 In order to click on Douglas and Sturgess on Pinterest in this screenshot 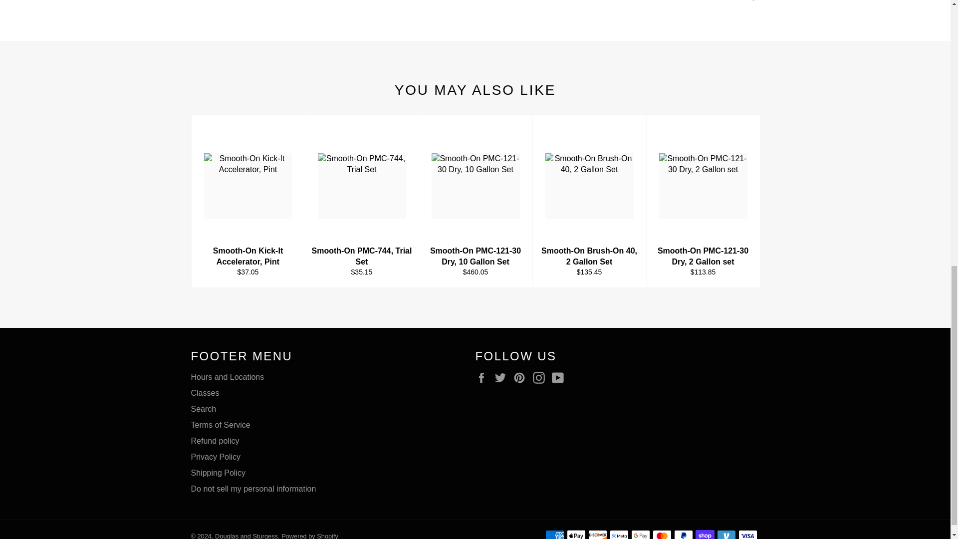, I will do `click(522, 377)`.